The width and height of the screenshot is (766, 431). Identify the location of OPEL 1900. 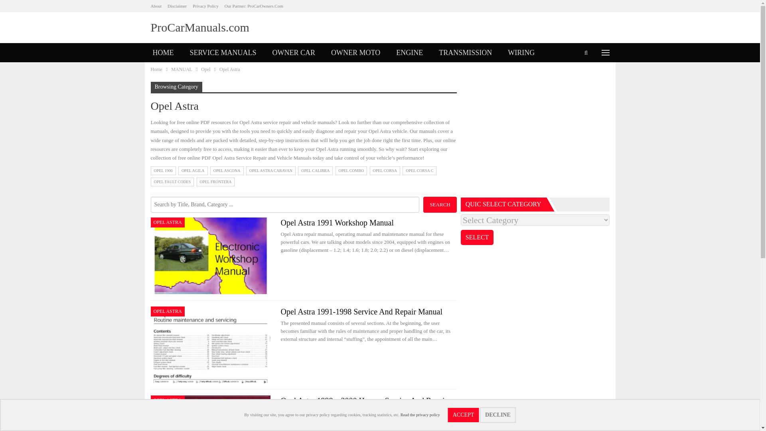
(164, 170).